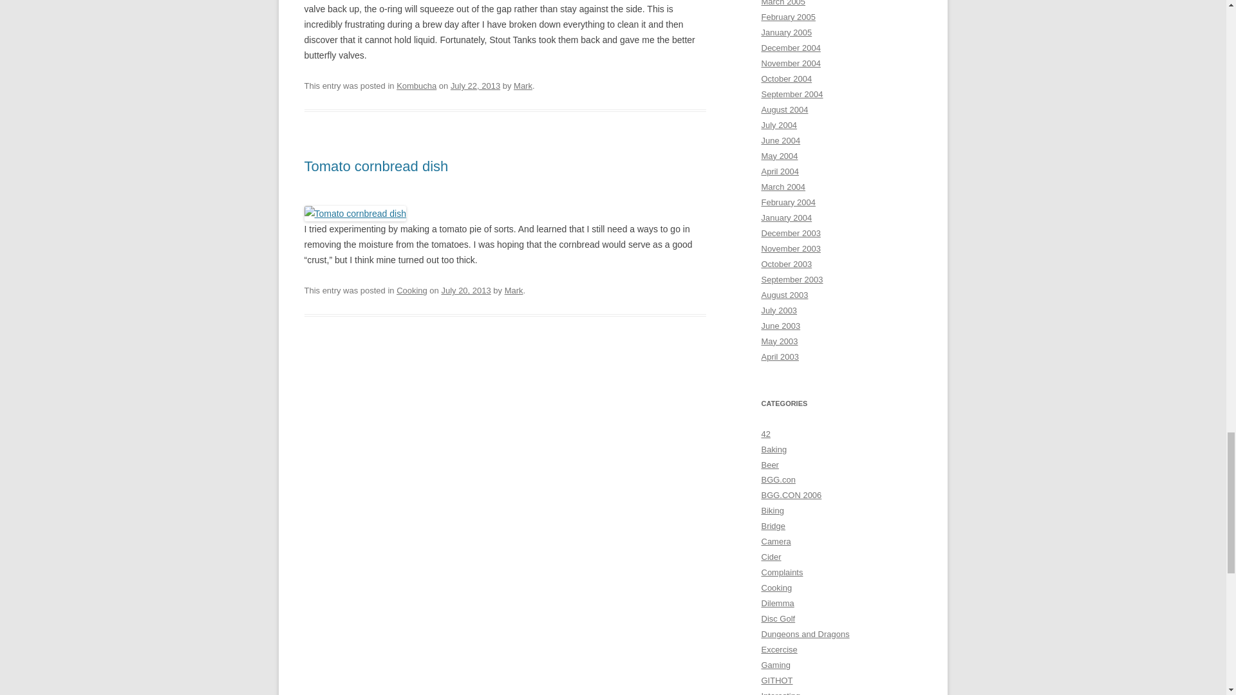 The height and width of the screenshot is (695, 1236). What do you see at coordinates (514, 290) in the screenshot?
I see `Mark` at bounding box center [514, 290].